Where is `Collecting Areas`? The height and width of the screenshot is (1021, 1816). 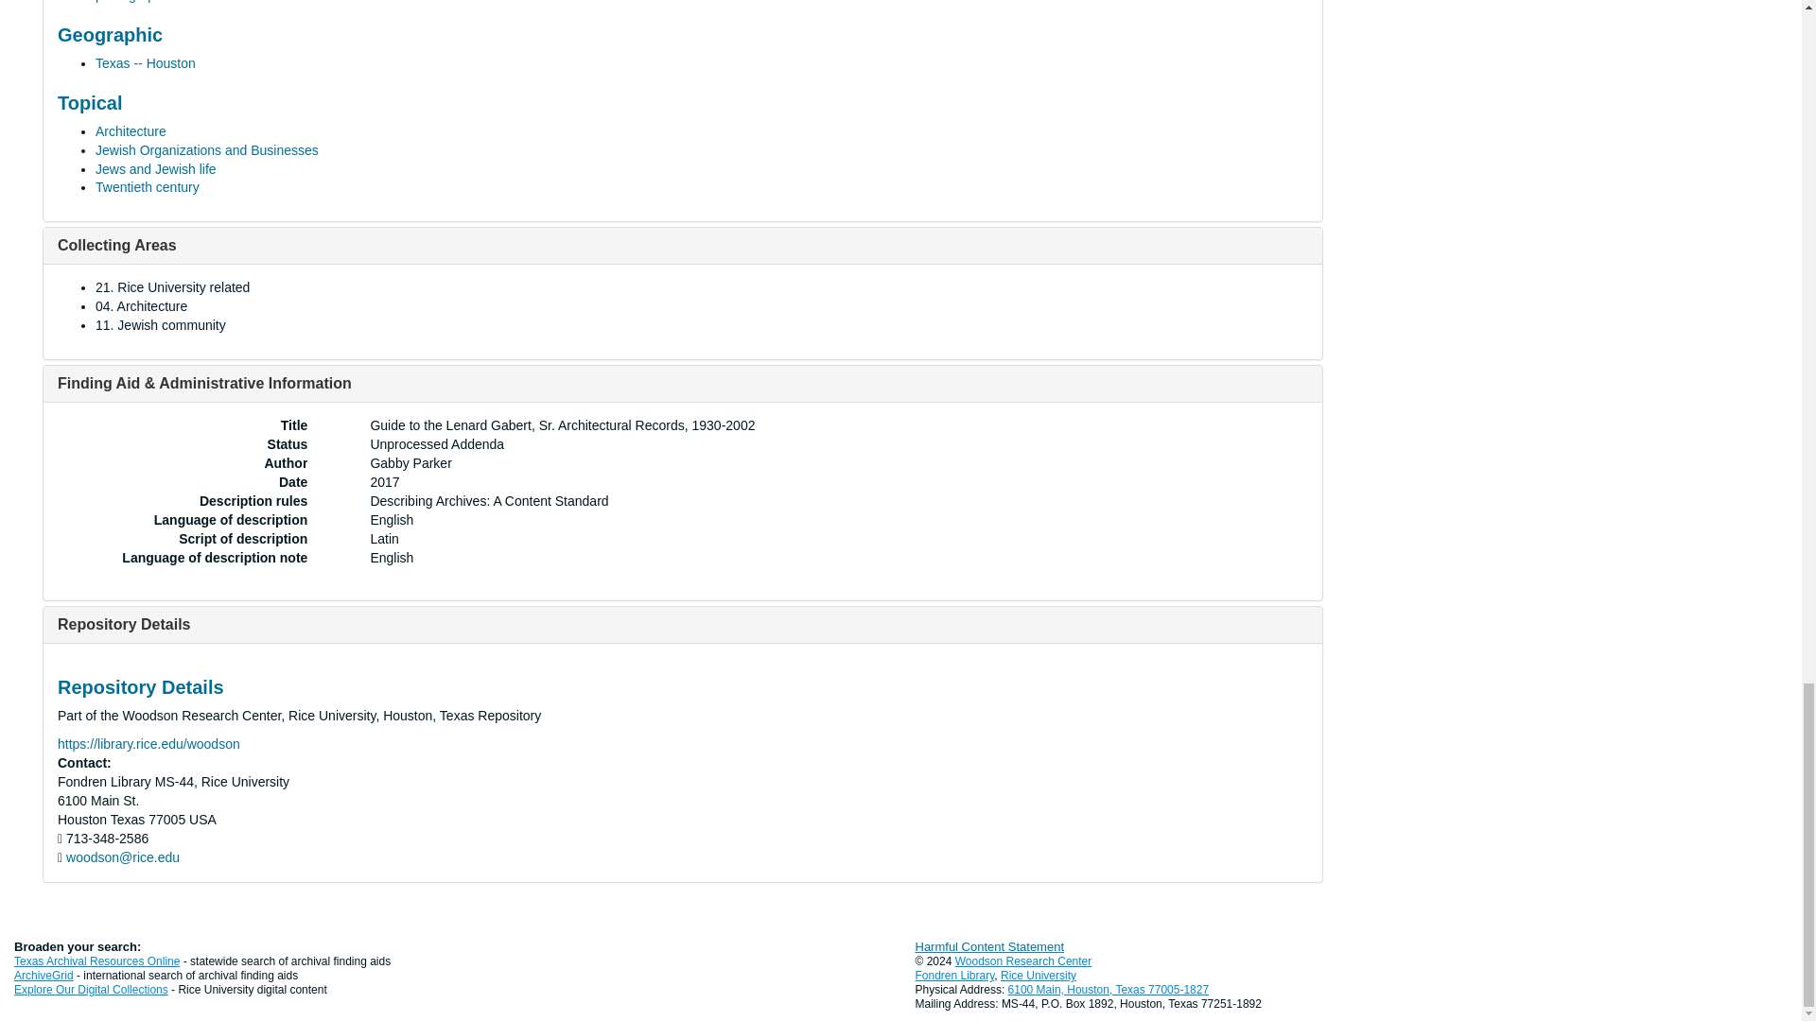
Collecting Areas is located at coordinates (117, 244).